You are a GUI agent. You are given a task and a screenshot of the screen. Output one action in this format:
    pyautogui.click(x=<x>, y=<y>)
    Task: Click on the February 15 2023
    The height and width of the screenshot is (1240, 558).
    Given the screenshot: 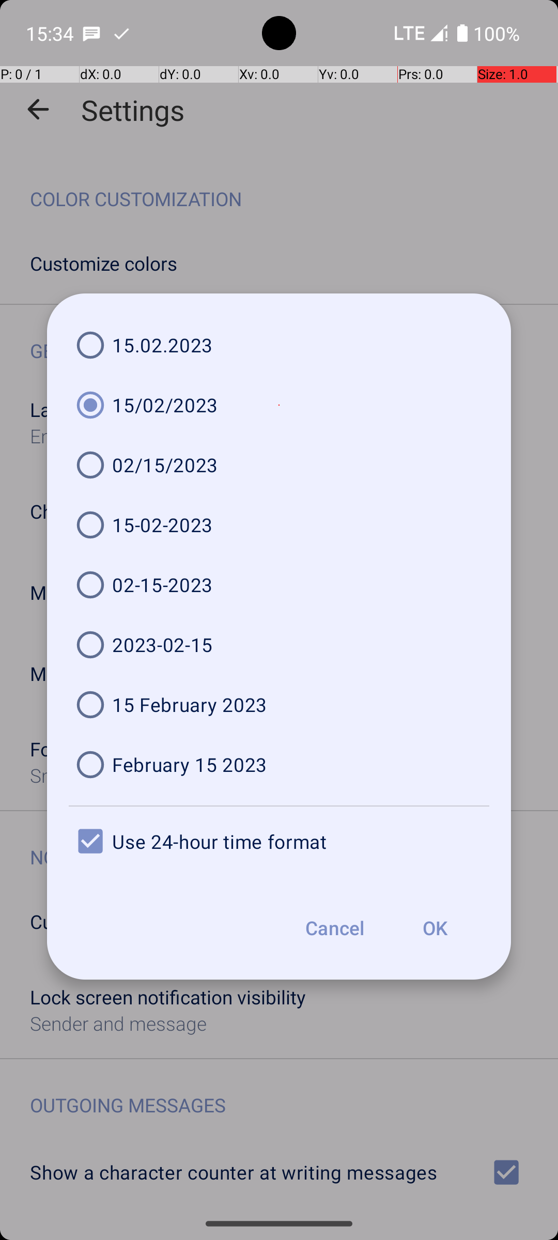 What is the action you would take?
    pyautogui.click(x=279, y=765)
    